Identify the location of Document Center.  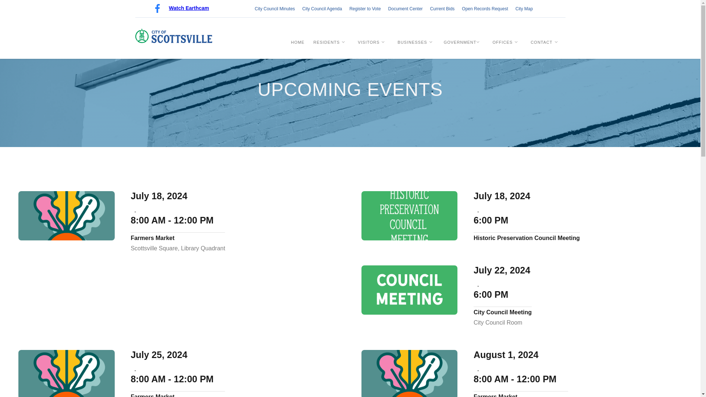
(406, 8).